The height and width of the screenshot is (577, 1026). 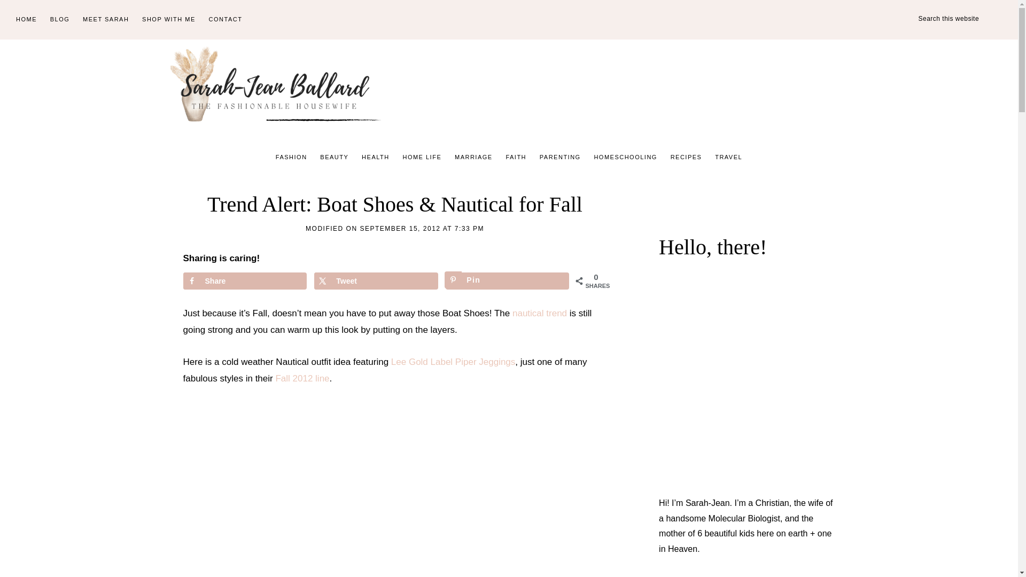 What do you see at coordinates (375, 157) in the screenshot?
I see `HEALTH` at bounding box center [375, 157].